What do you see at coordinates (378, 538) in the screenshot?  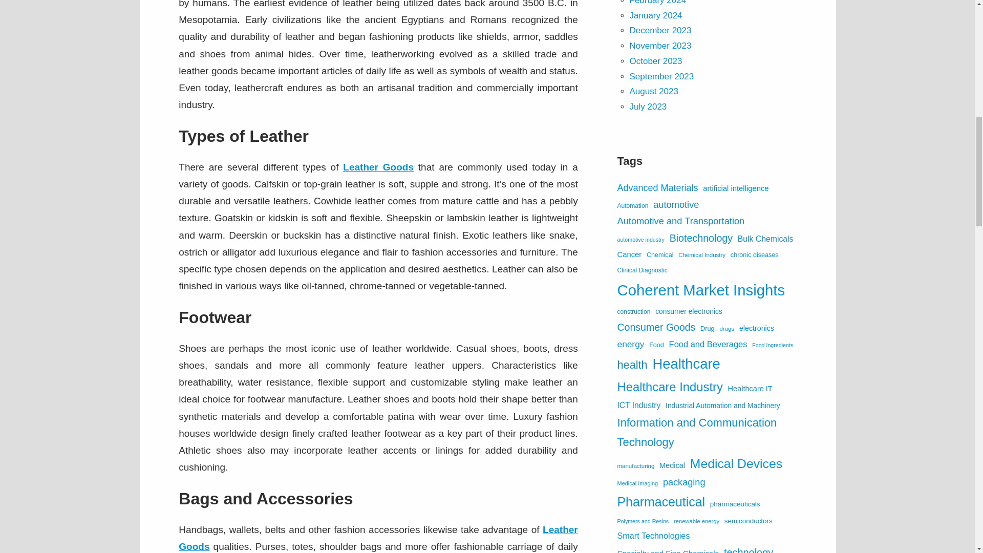 I see `Leather Goods` at bounding box center [378, 538].